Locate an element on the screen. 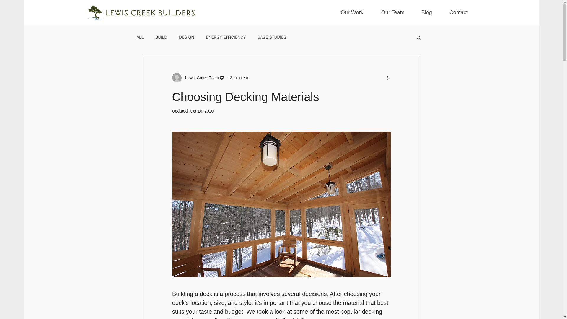 This screenshot has height=319, width=567. Oct 16, 2020 is located at coordinates (202, 111).